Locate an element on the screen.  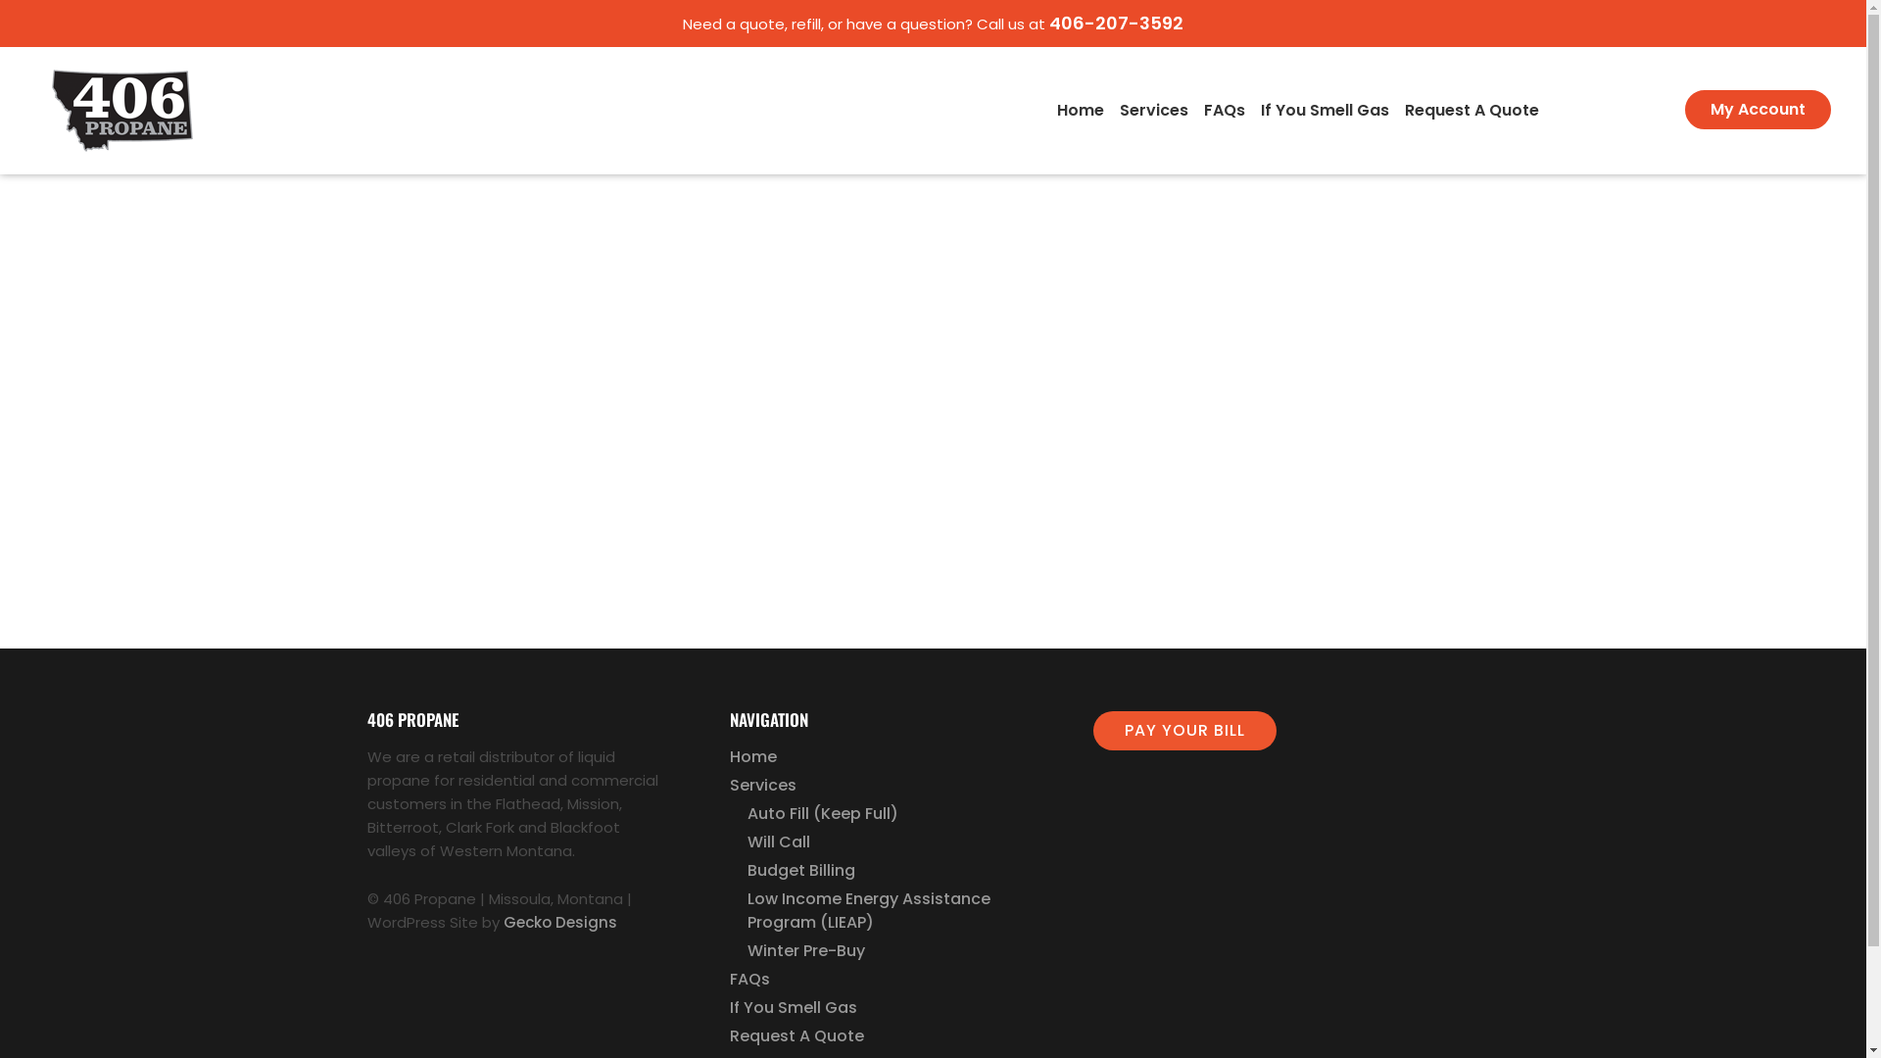
My Account is located at coordinates (1758, 110).